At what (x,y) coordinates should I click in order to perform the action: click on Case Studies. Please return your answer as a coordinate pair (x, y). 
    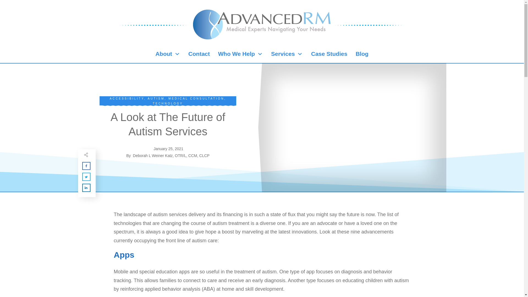
    Looking at the image, I should click on (329, 54).